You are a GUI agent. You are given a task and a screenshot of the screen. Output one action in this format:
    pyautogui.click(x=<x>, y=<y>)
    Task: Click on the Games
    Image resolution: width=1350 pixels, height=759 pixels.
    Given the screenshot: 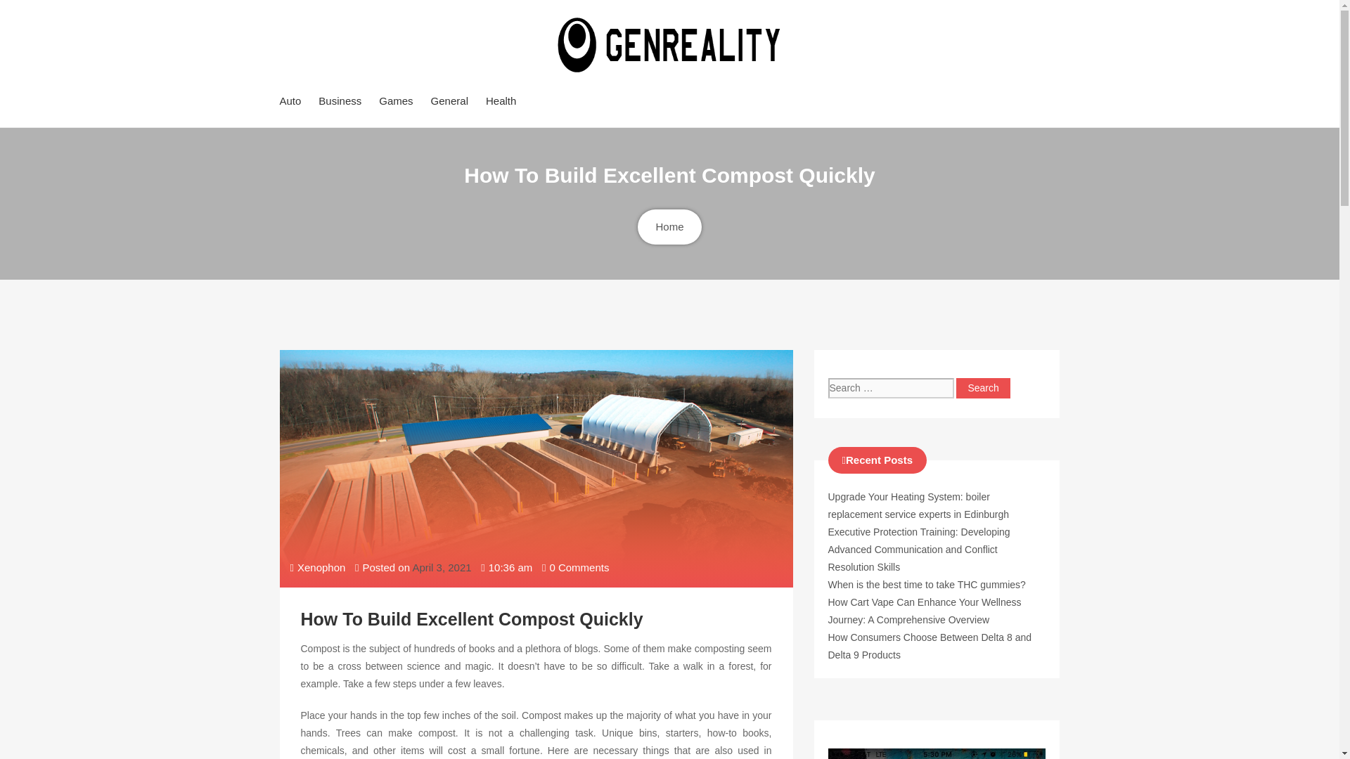 What is the action you would take?
    pyautogui.click(x=396, y=100)
    